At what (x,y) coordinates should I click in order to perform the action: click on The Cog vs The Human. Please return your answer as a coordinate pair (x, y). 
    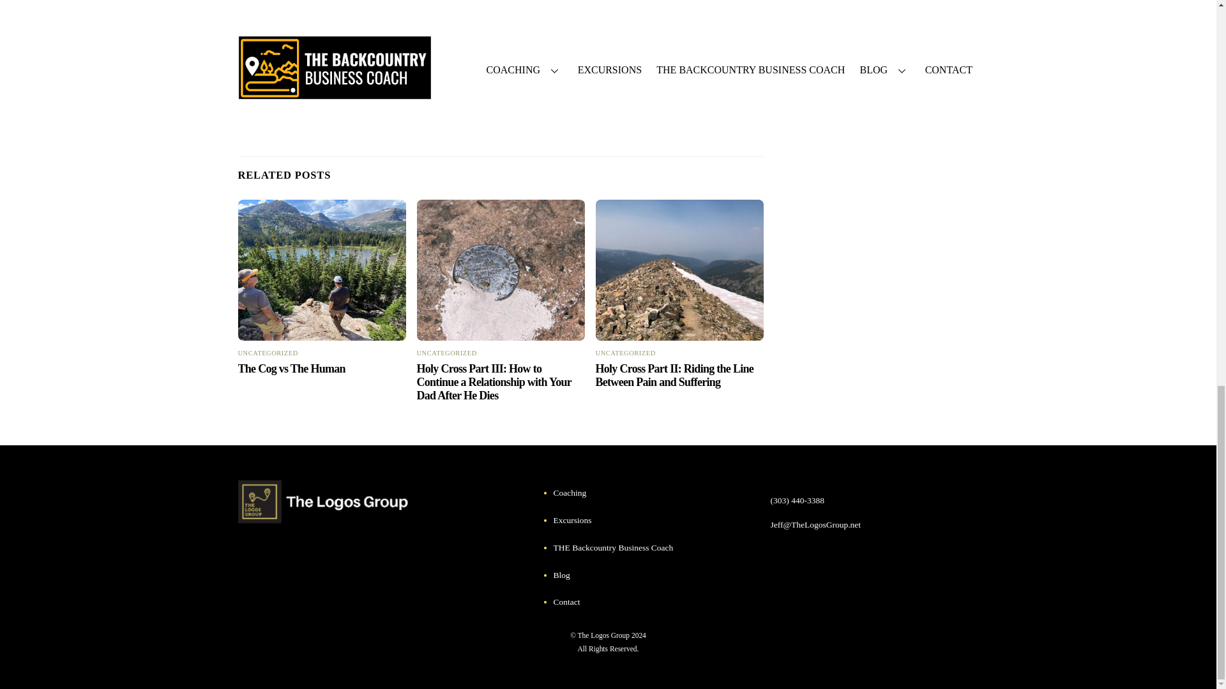
    Looking at the image, I should click on (322, 270).